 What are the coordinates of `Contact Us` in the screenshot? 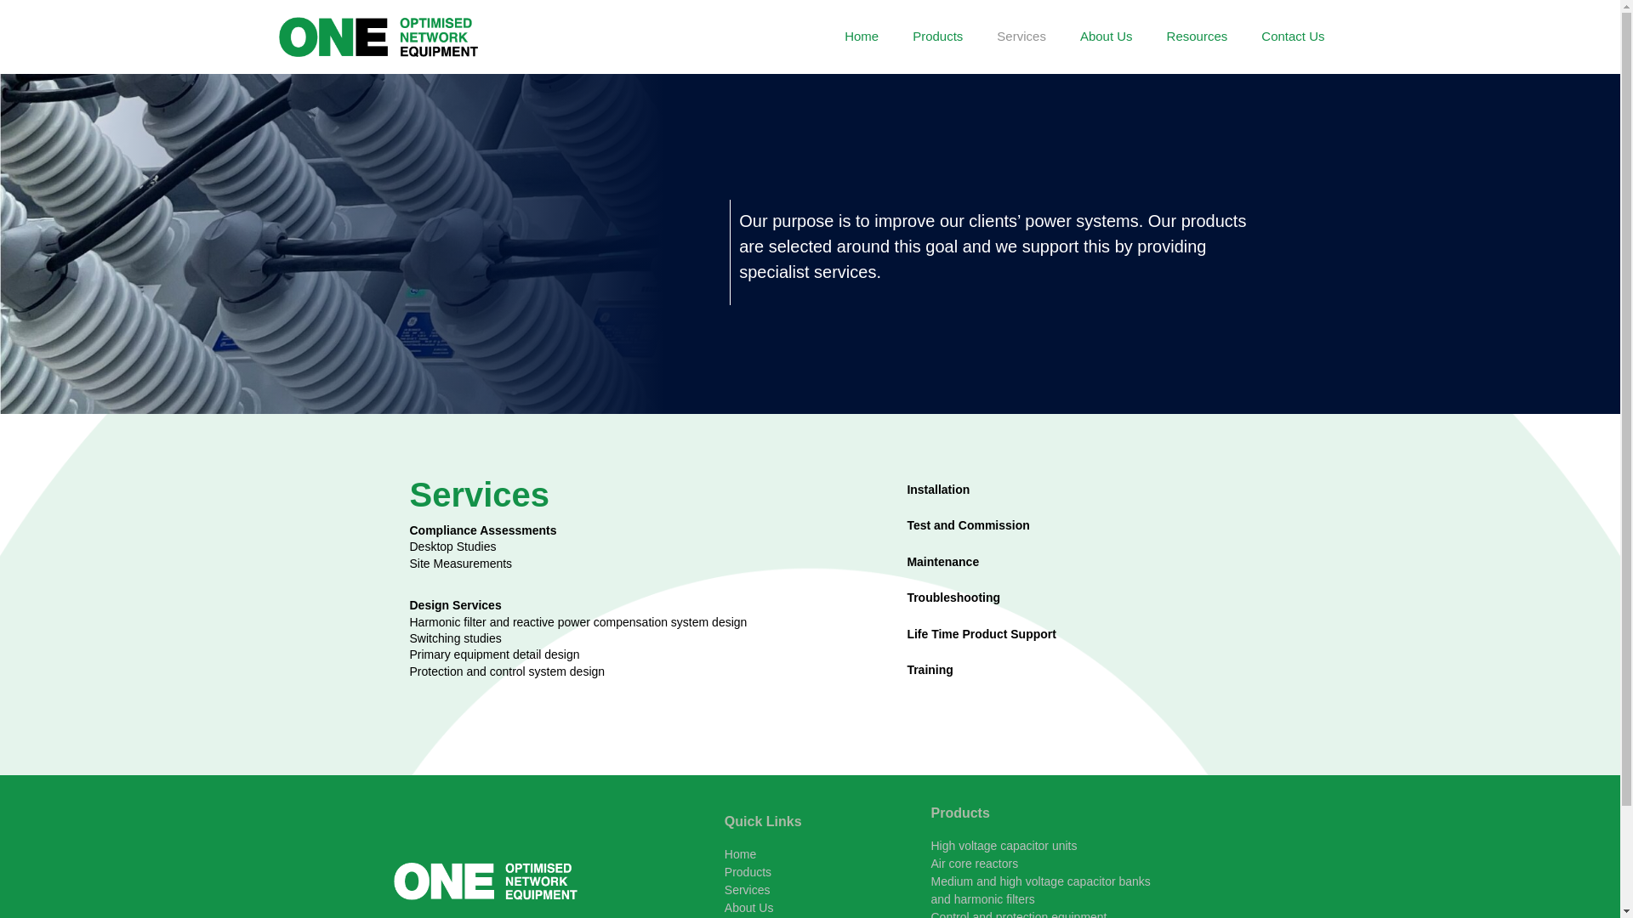 It's located at (1293, 37).